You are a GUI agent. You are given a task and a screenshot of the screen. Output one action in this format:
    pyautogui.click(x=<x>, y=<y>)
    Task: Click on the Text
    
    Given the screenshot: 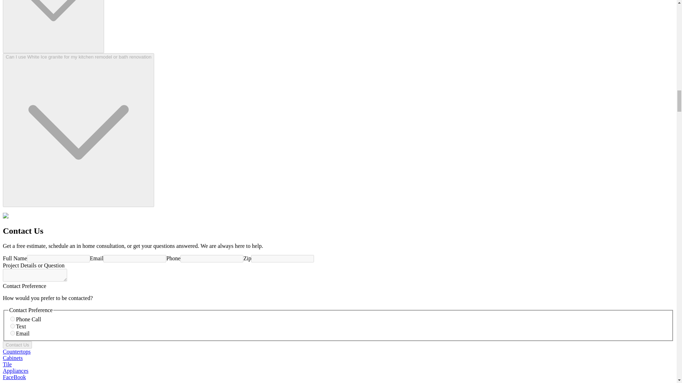 What is the action you would take?
    pyautogui.click(x=12, y=326)
    